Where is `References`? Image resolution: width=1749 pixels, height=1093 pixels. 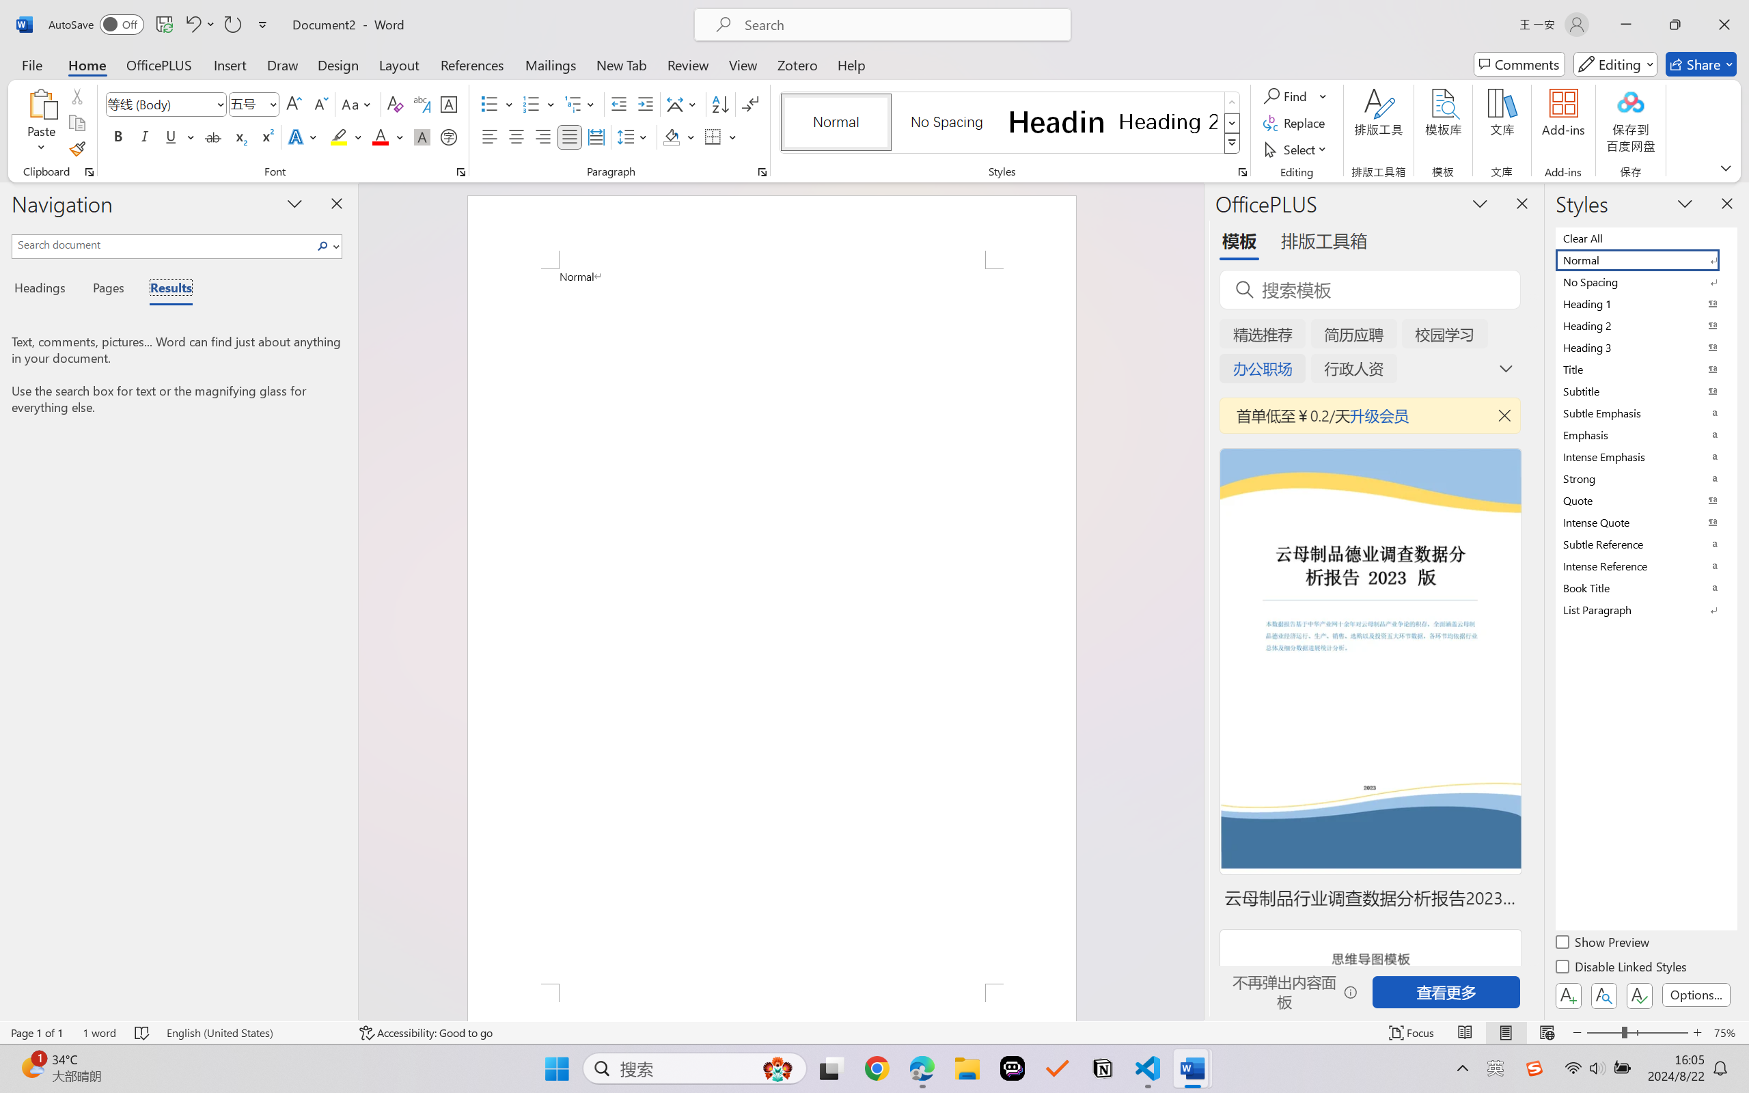
References is located at coordinates (473, 64).